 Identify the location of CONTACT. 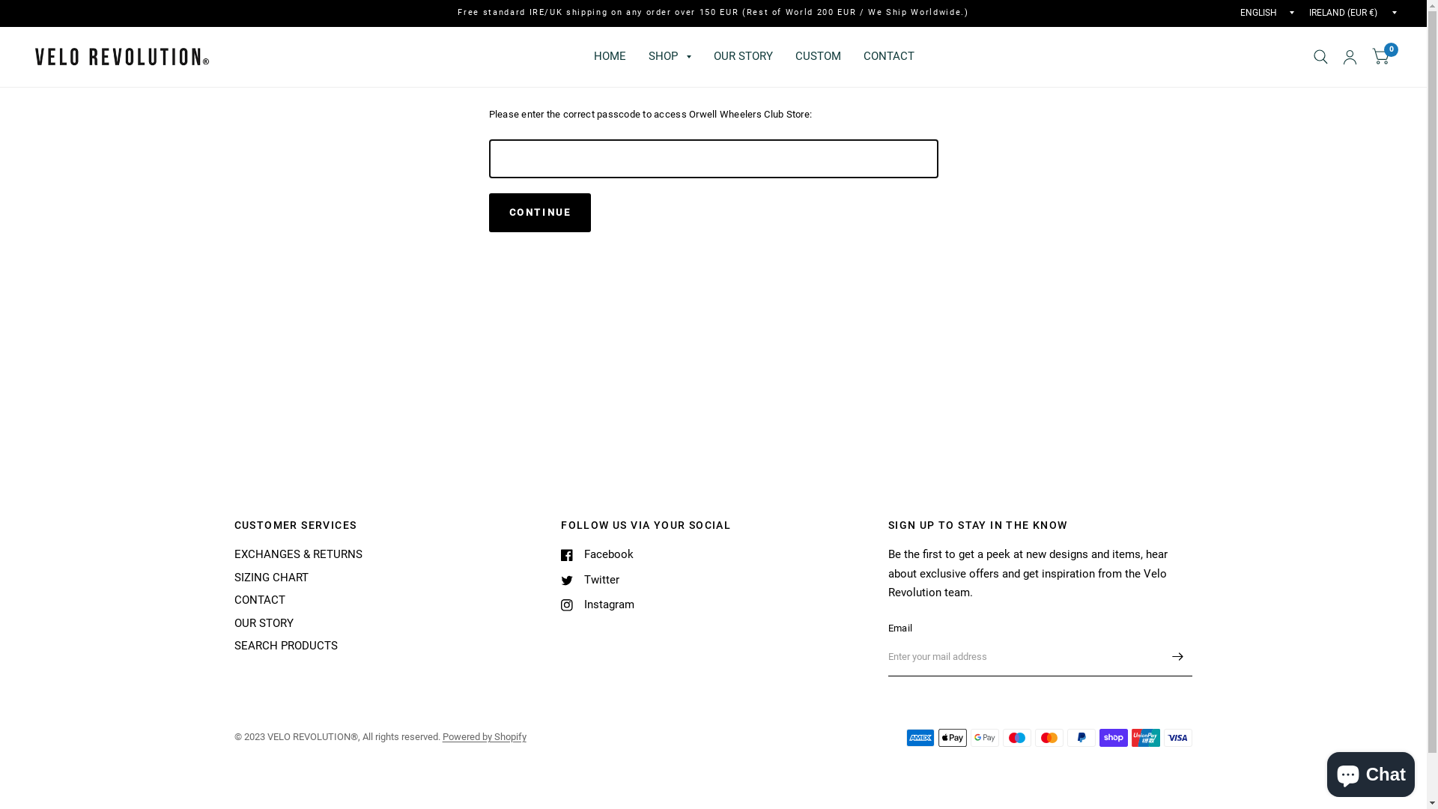
(259, 600).